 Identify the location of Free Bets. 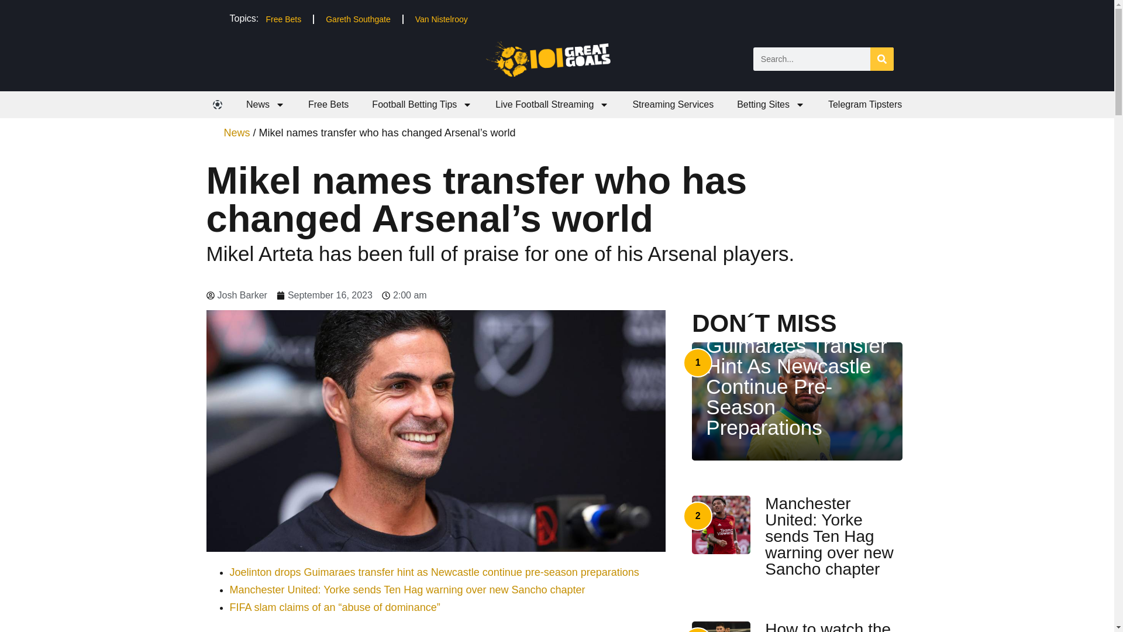
(328, 104).